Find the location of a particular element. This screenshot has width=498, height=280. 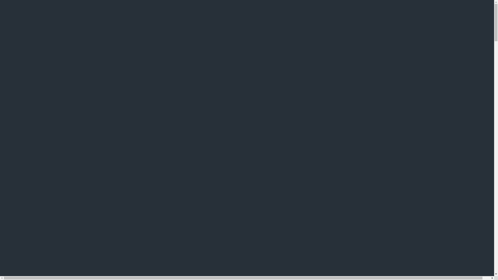

Web Hosting is located at coordinates (40, 81).